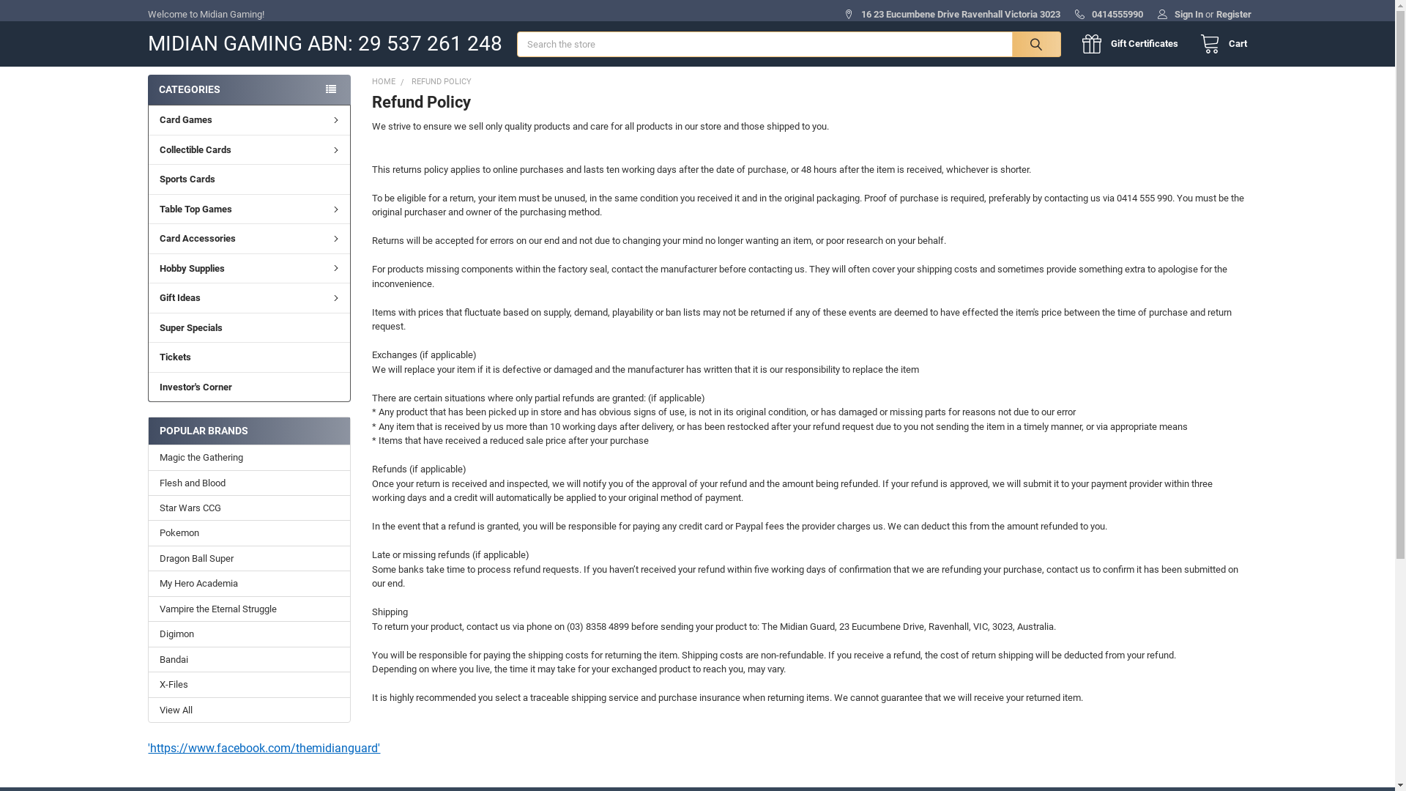 Image resolution: width=1406 pixels, height=791 pixels. I want to click on Table Top Games, so click(249, 209).